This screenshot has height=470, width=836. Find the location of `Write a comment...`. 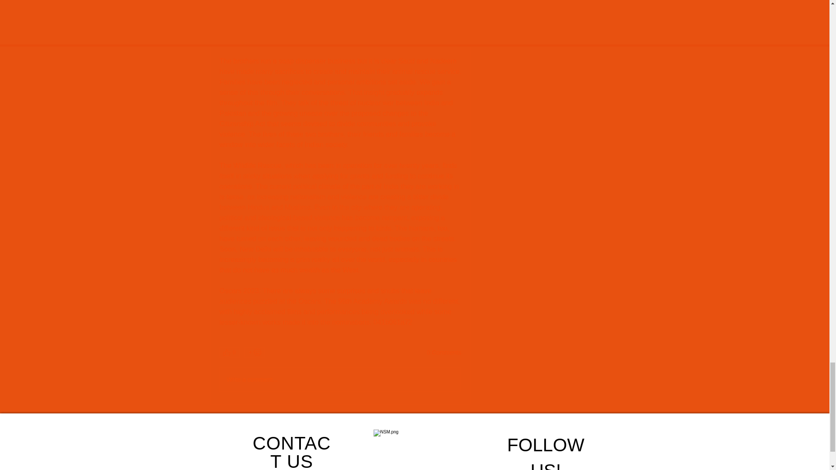

Write a comment... is located at coordinates (340, 379).